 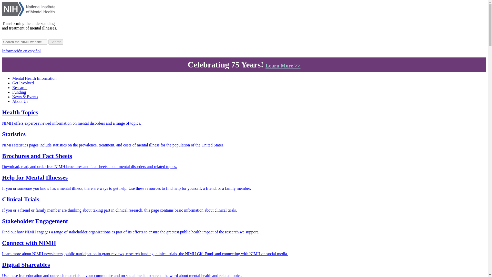 What do you see at coordinates (20, 87) in the screenshot?
I see `Research` at bounding box center [20, 87].